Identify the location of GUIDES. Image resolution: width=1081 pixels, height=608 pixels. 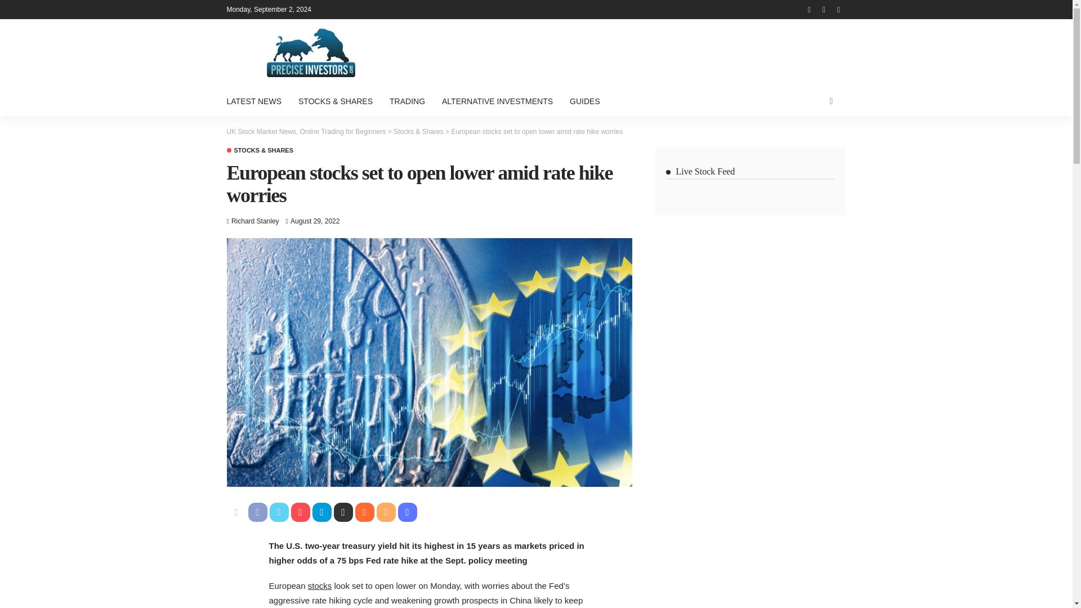
(584, 101).